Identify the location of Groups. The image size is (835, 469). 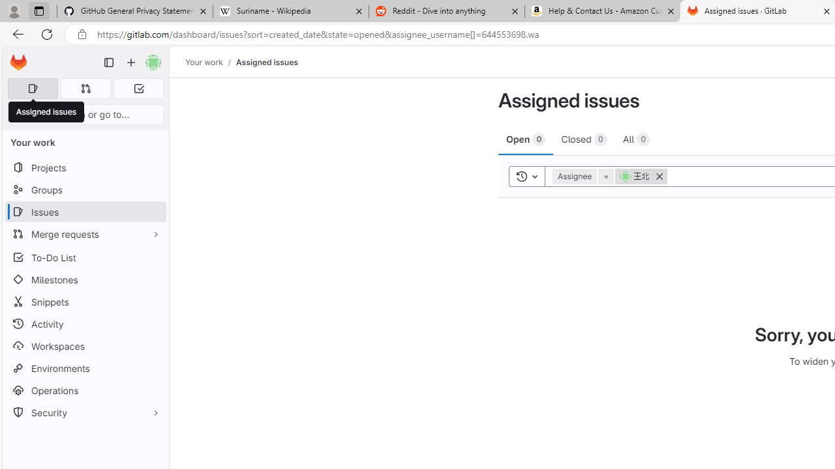
(85, 190).